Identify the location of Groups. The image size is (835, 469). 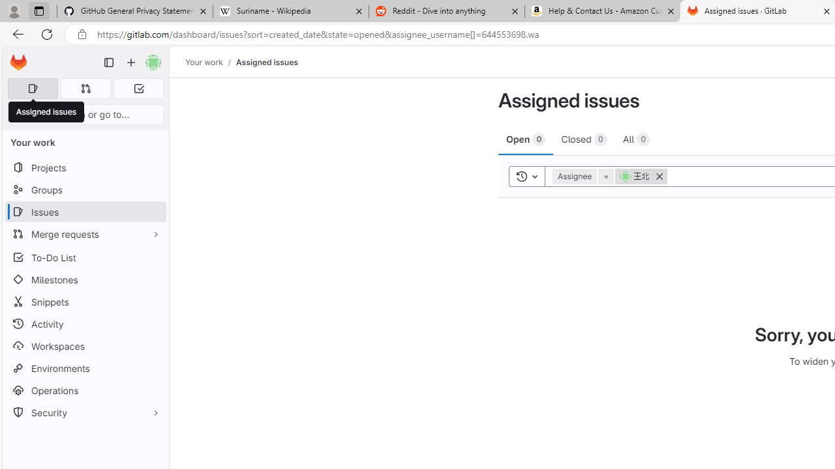
(85, 190).